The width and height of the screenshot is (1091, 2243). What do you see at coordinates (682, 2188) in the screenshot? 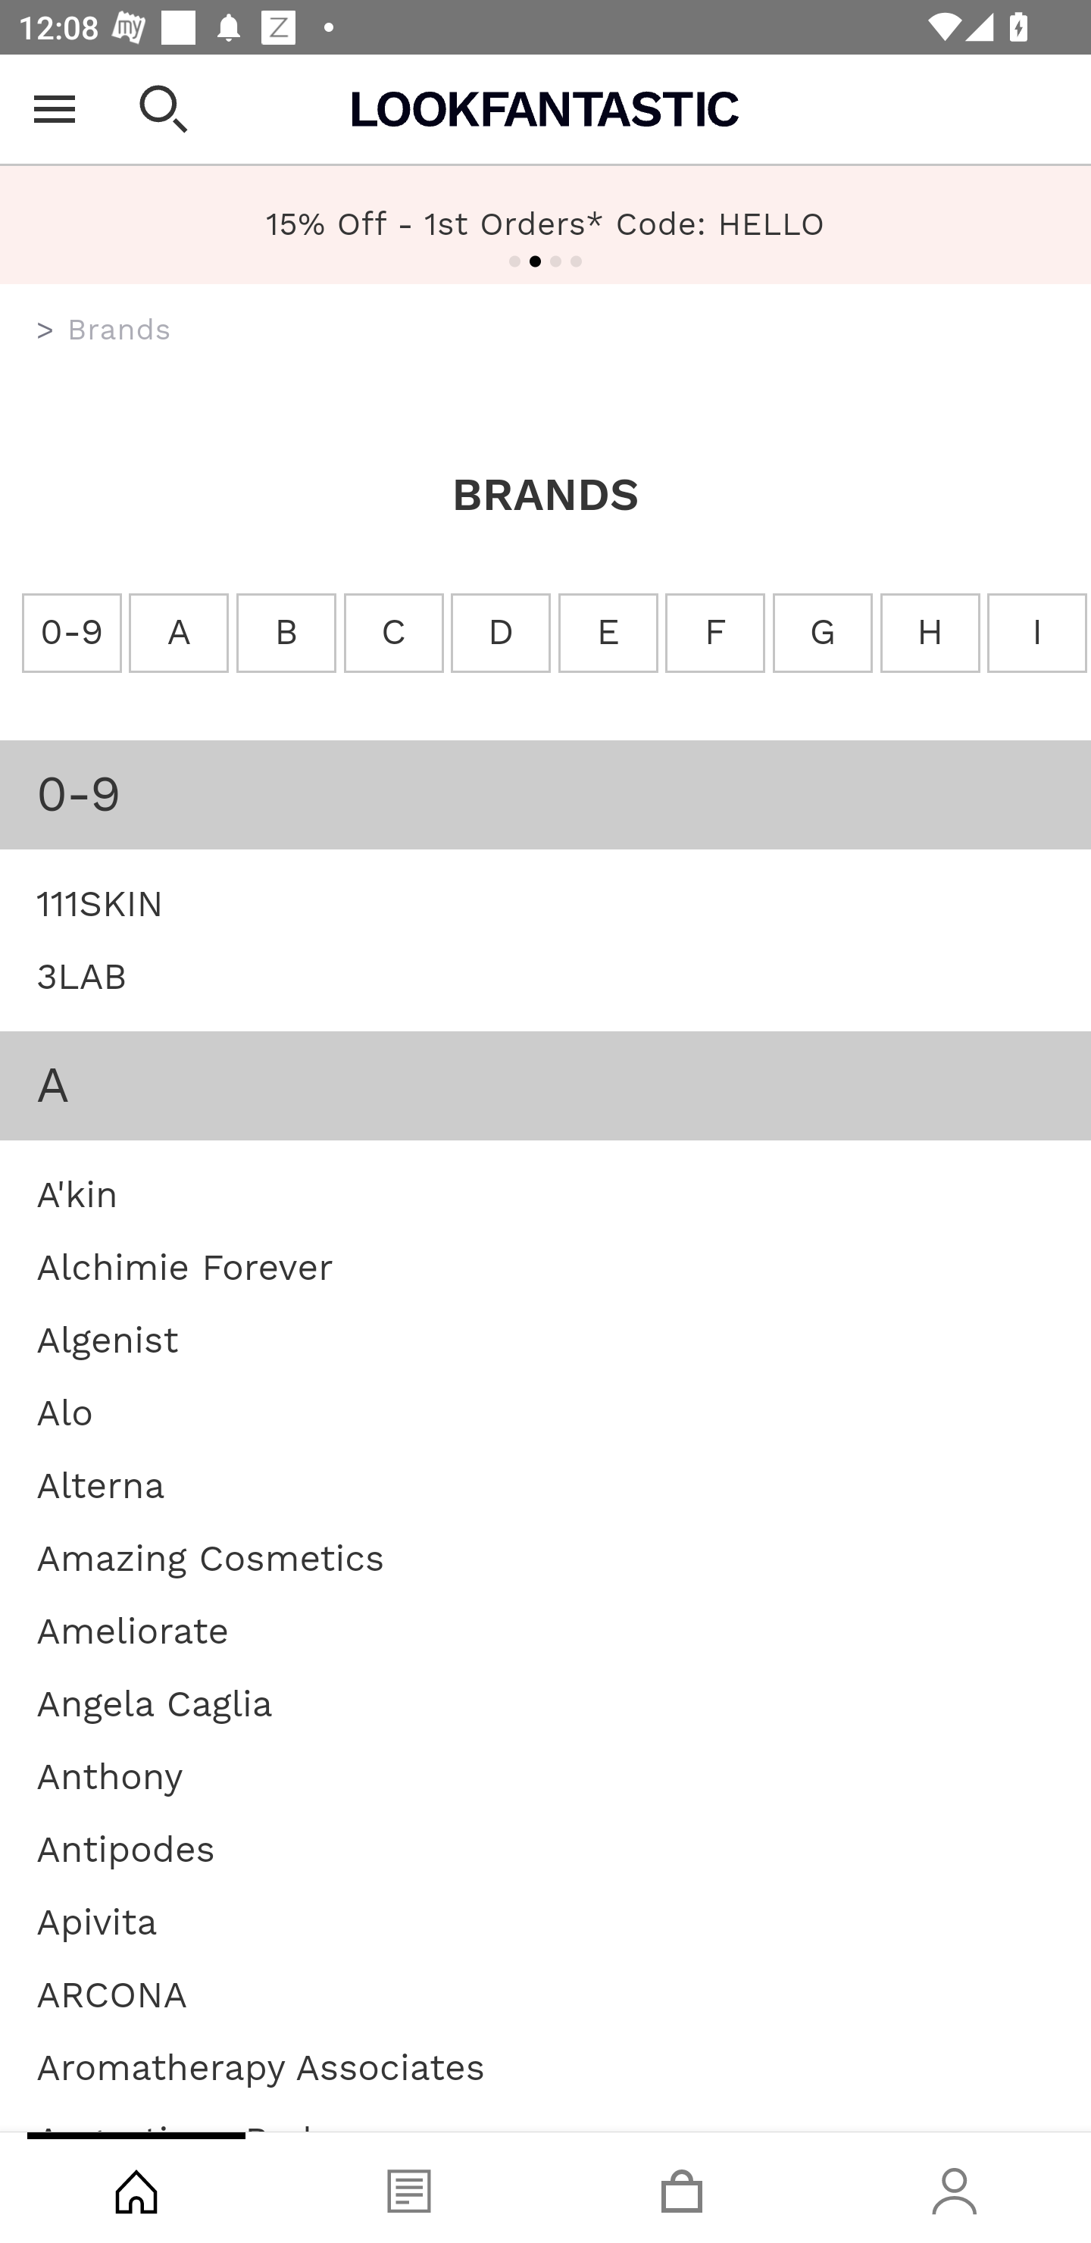
I see `Basket, tab, 3 of 4` at bounding box center [682, 2188].